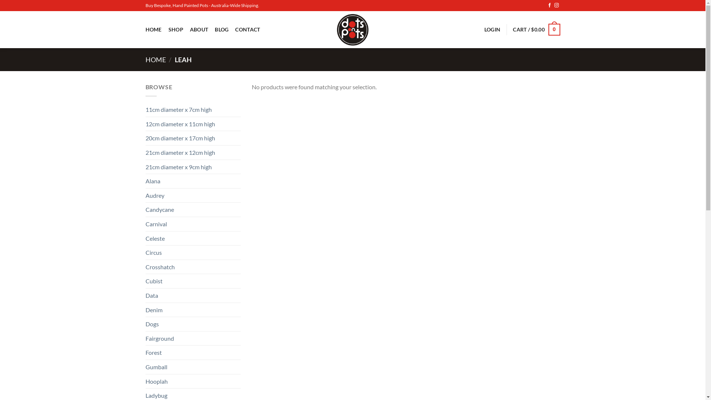 Image resolution: width=711 pixels, height=400 pixels. What do you see at coordinates (153, 30) in the screenshot?
I see `HOME` at bounding box center [153, 30].